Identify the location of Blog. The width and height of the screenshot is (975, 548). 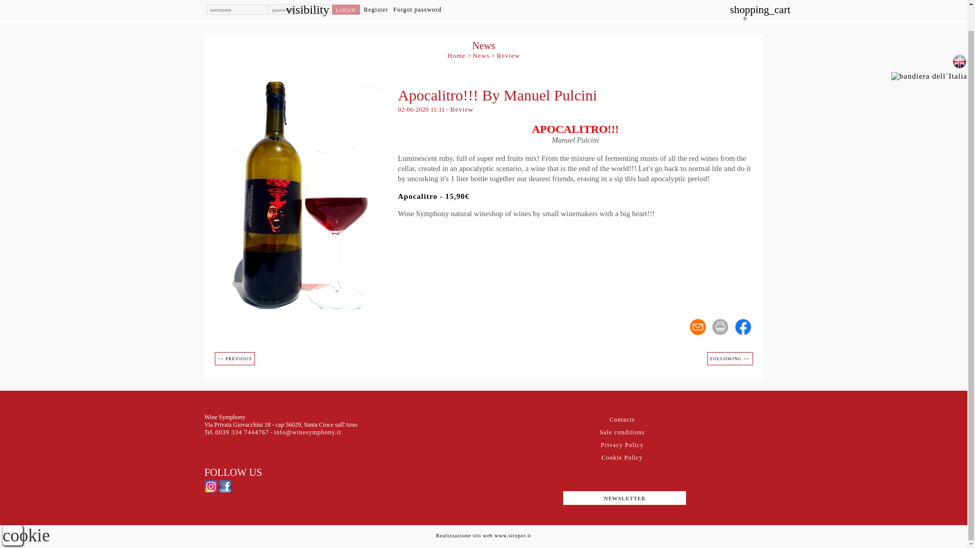
(596, 2).